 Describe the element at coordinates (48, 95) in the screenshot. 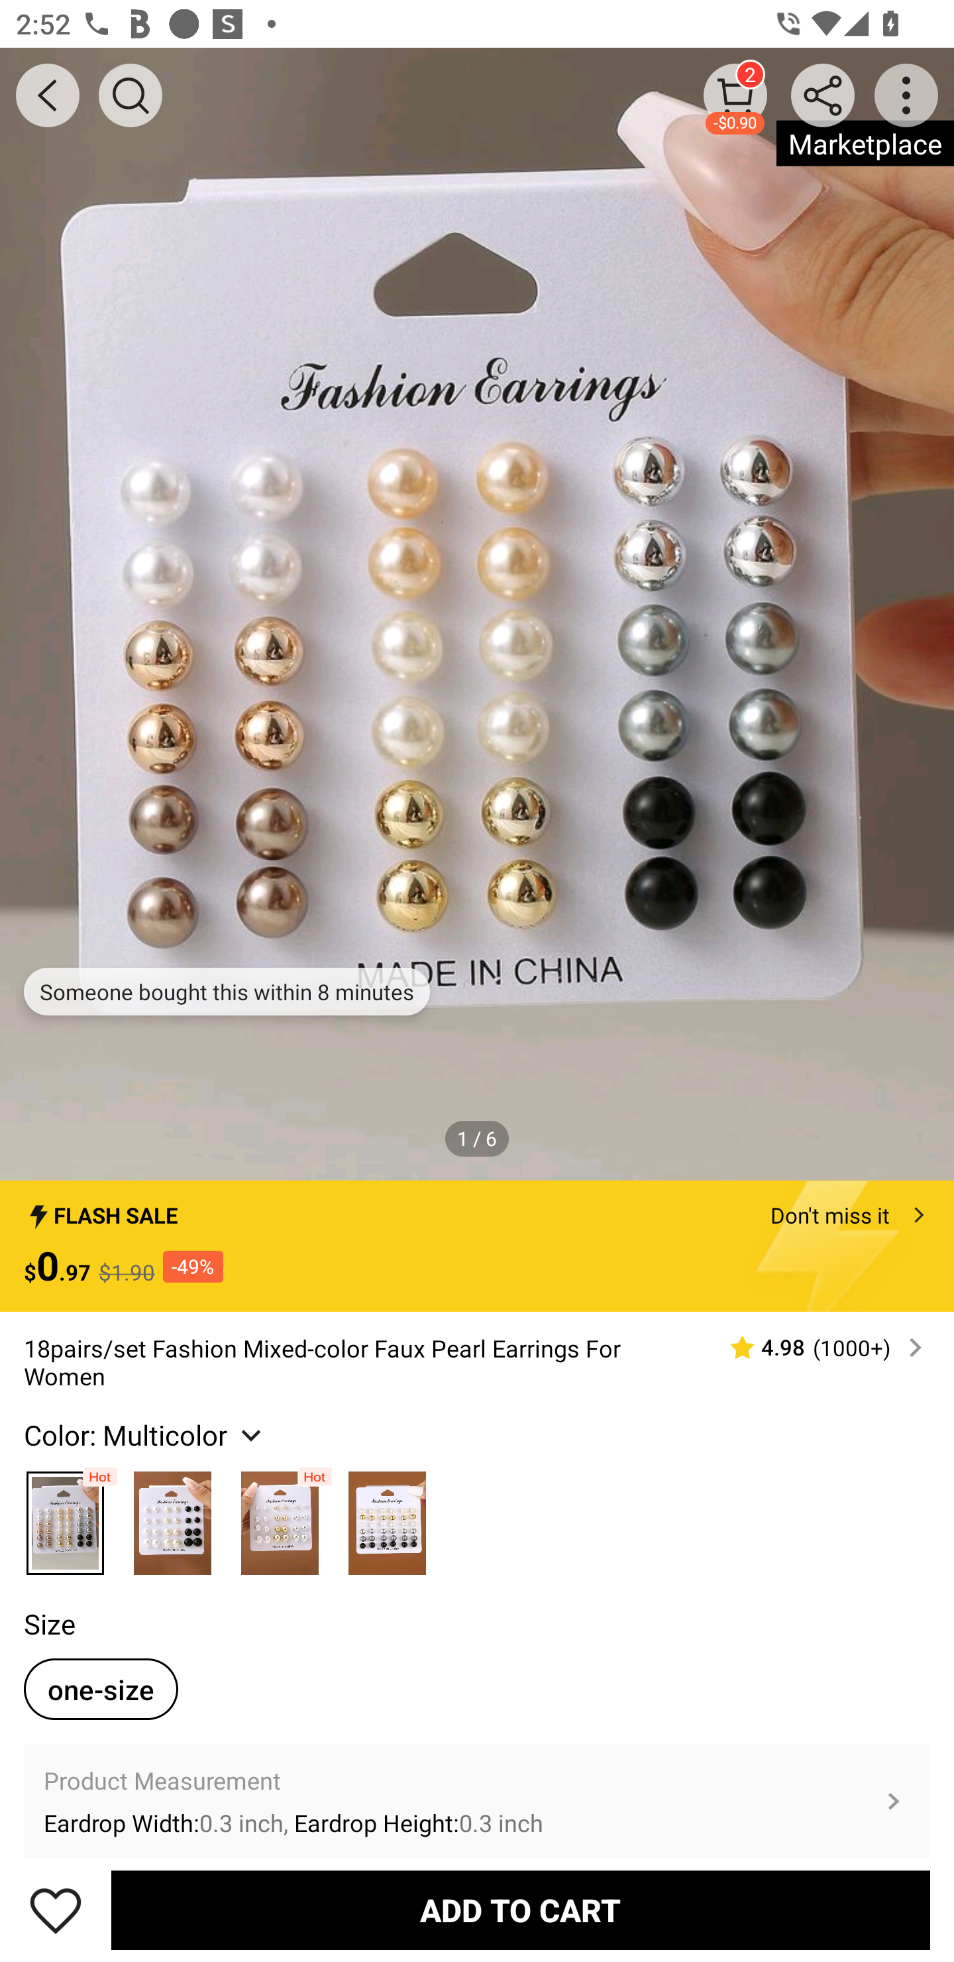

I see `BACK` at that location.